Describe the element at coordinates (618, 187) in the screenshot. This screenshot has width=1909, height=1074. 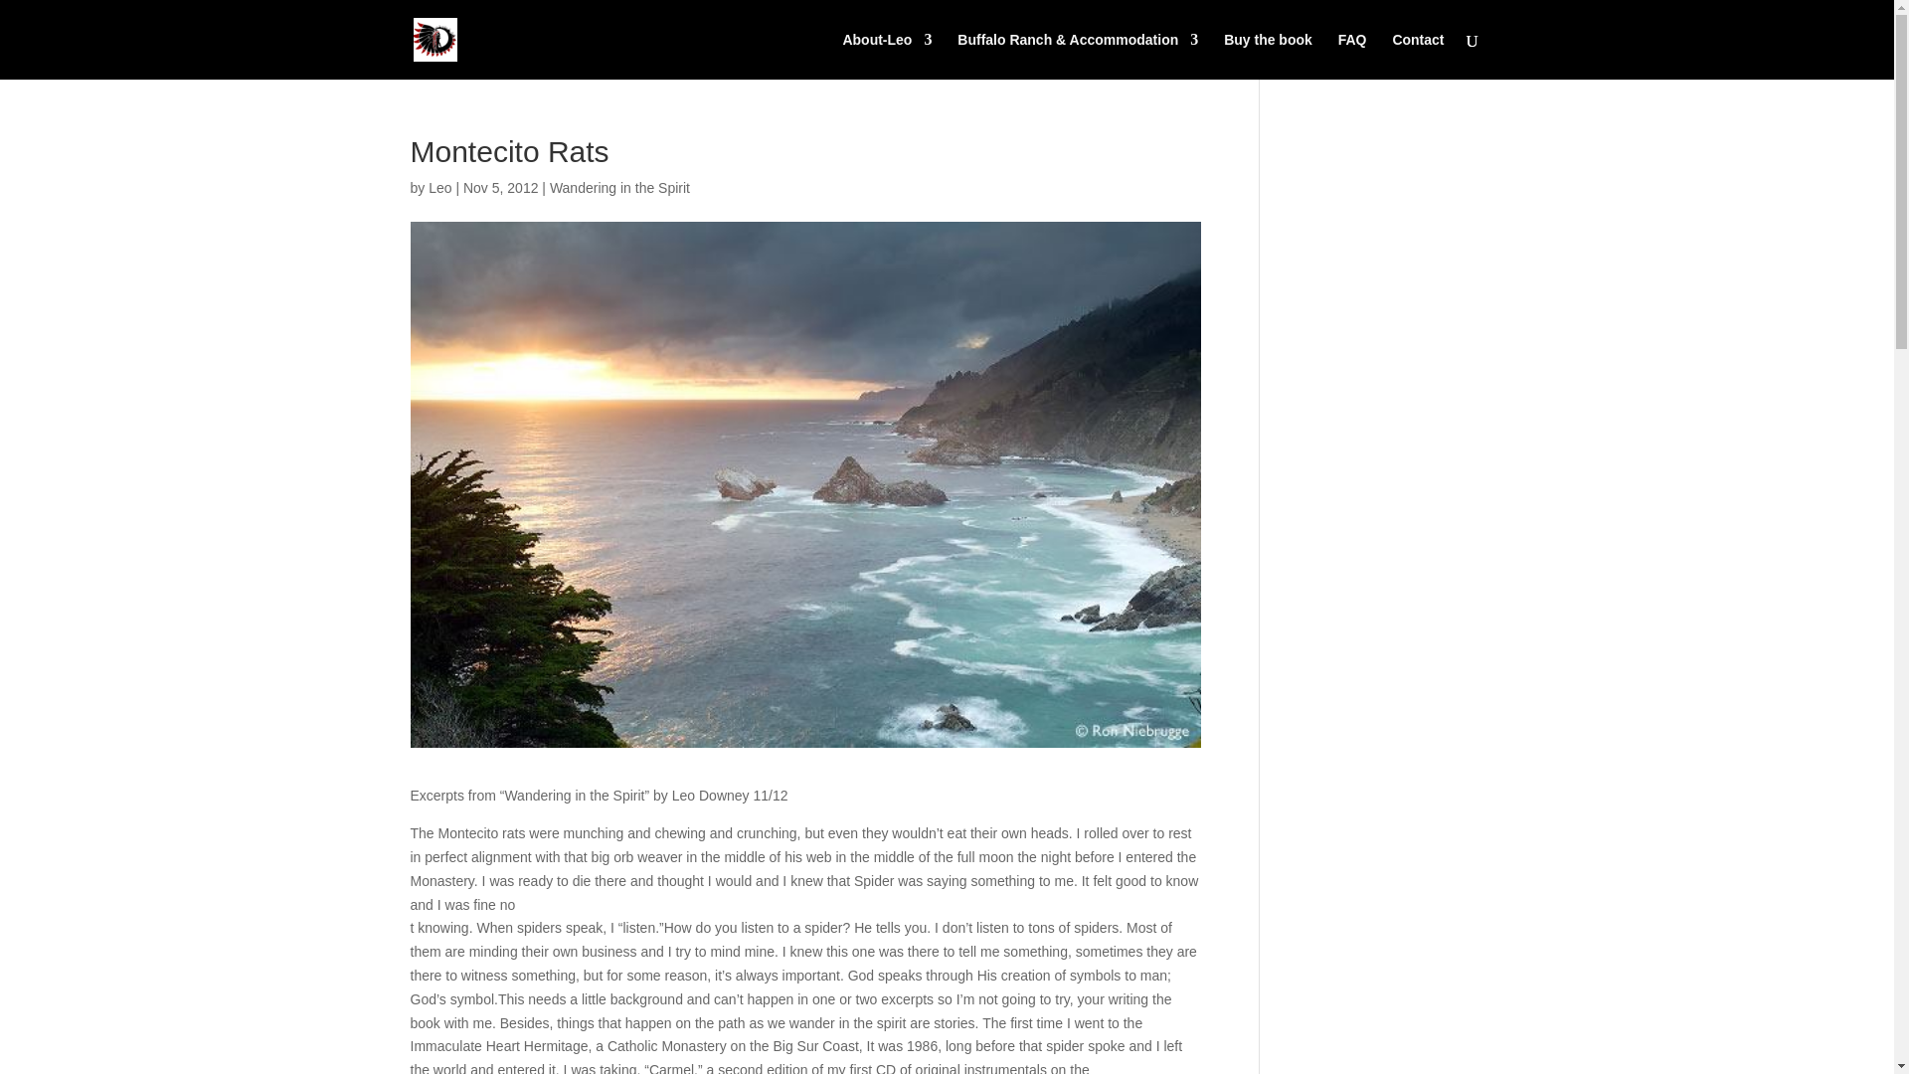
I see `Wandering in the Spirit` at that location.